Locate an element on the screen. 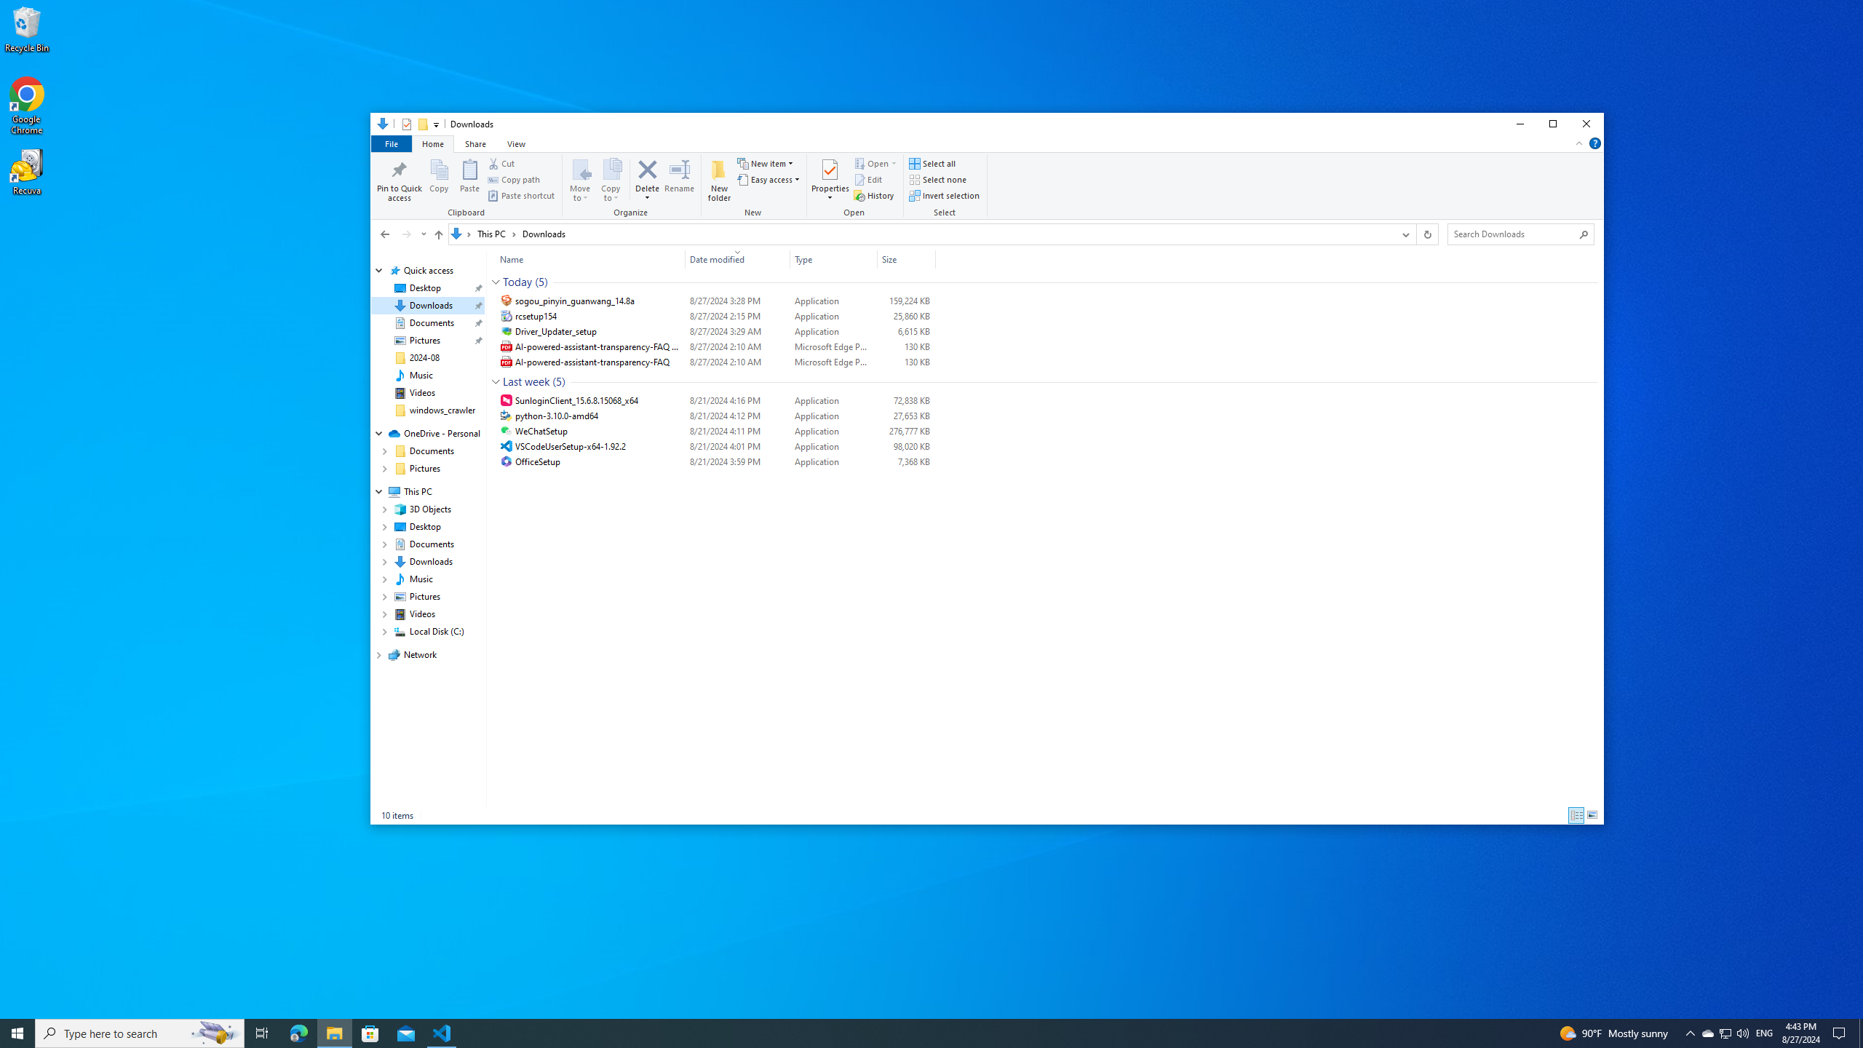 Image resolution: width=1863 pixels, height=1048 pixels. Navigation buttons is located at coordinates (402, 234).